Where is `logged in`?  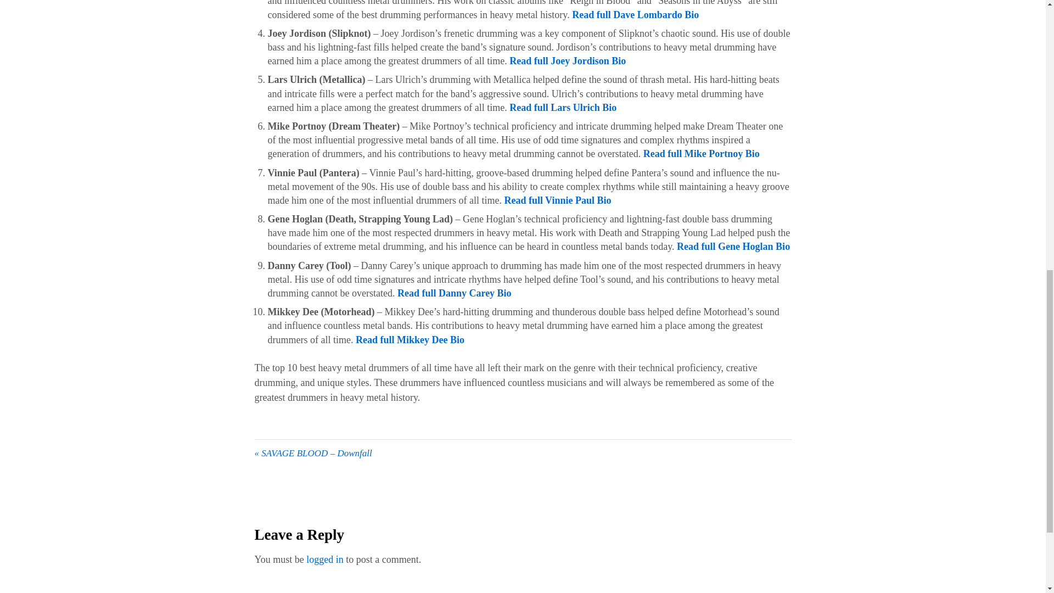
logged in is located at coordinates (325, 559).